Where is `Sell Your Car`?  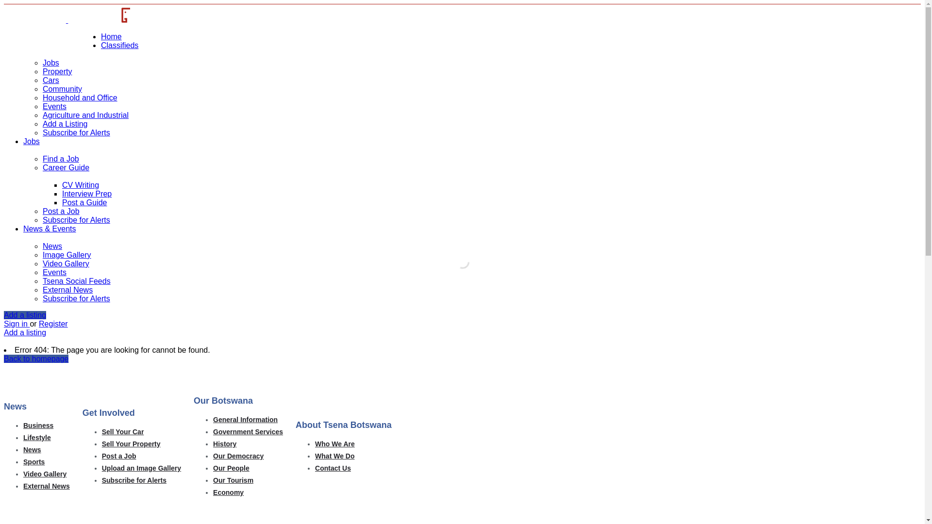 Sell Your Car is located at coordinates (123, 432).